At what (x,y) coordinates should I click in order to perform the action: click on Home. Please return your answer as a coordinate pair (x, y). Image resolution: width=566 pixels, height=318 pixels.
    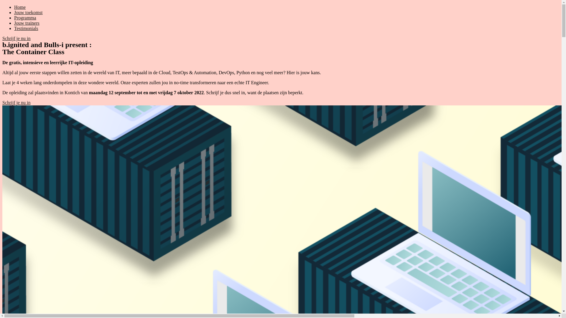
    Looking at the image, I should click on (20, 7).